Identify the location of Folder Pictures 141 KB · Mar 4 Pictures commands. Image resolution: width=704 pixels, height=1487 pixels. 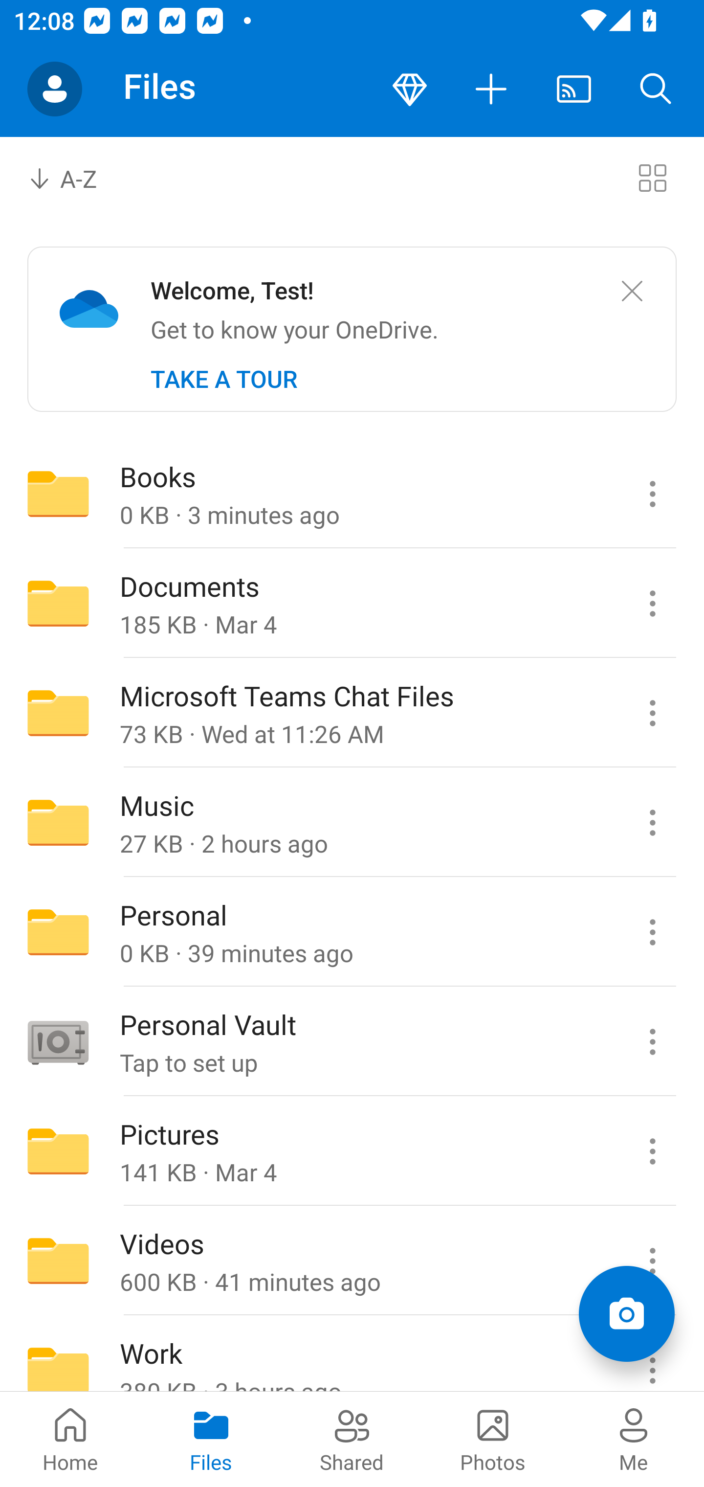
(352, 1151).